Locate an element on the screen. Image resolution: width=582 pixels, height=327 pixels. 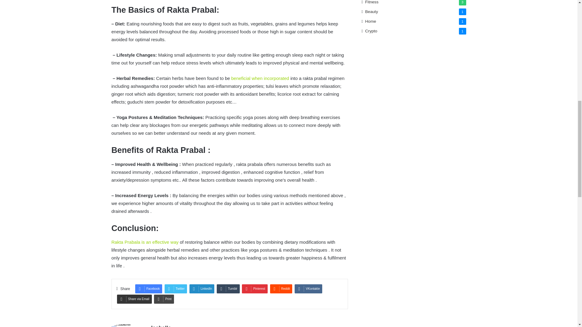
Pinterest is located at coordinates (255, 289).